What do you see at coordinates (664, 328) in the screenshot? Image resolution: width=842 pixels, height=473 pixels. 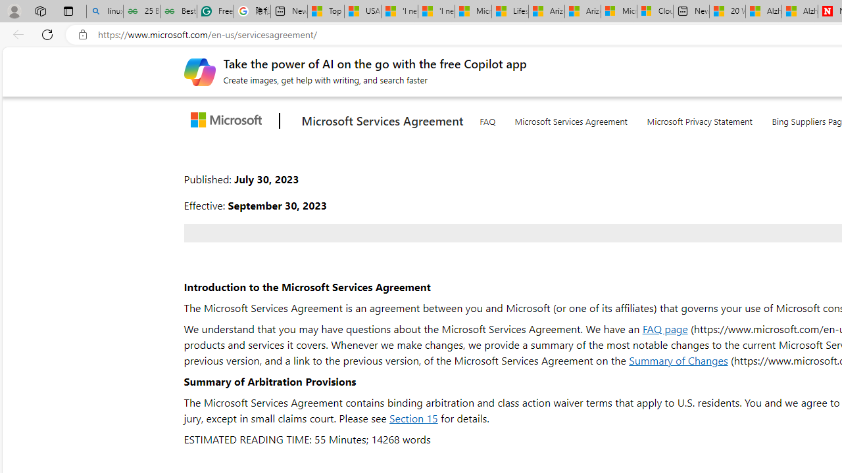 I see `FAQ page` at bounding box center [664, 328].